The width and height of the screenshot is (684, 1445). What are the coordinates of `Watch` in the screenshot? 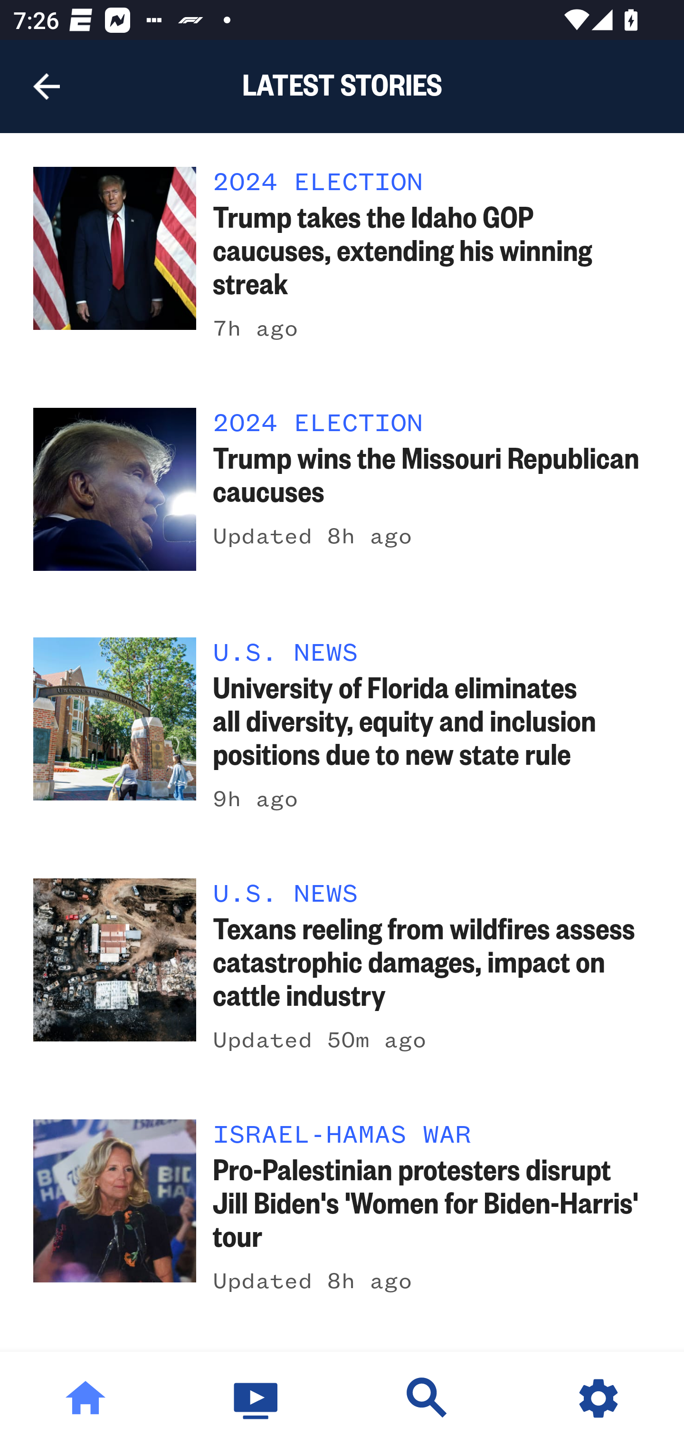 It's located at (256, 1398).